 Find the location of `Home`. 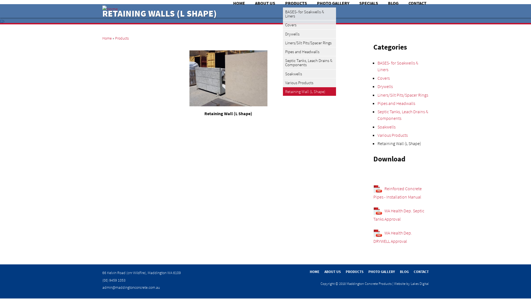

Home is located at coordinates (110, 9).